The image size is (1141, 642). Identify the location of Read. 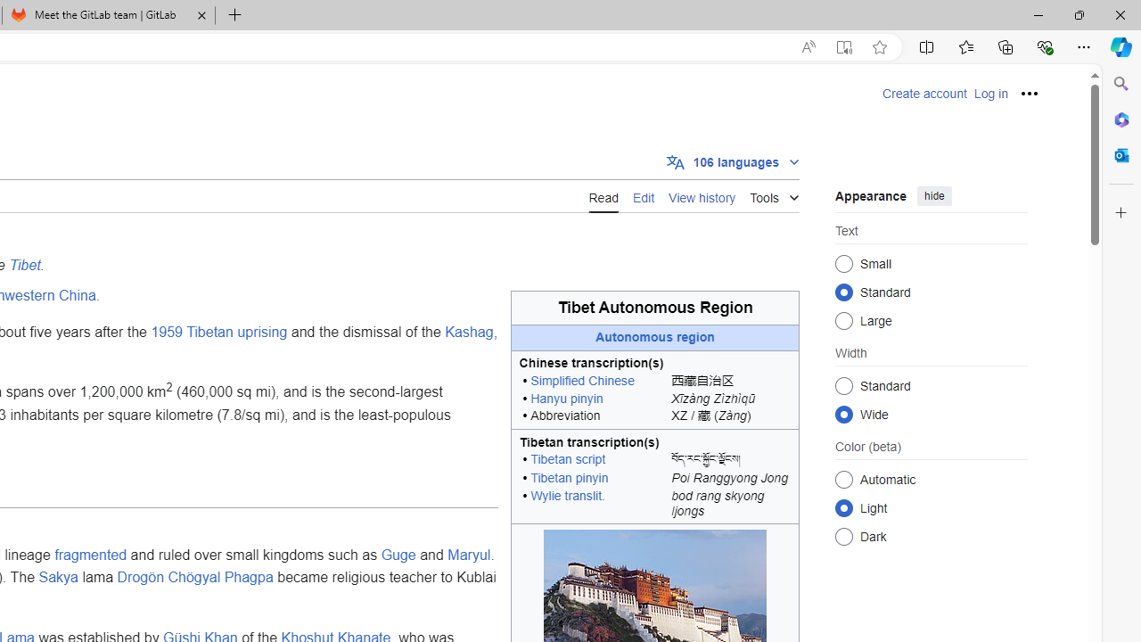
(603, 196).